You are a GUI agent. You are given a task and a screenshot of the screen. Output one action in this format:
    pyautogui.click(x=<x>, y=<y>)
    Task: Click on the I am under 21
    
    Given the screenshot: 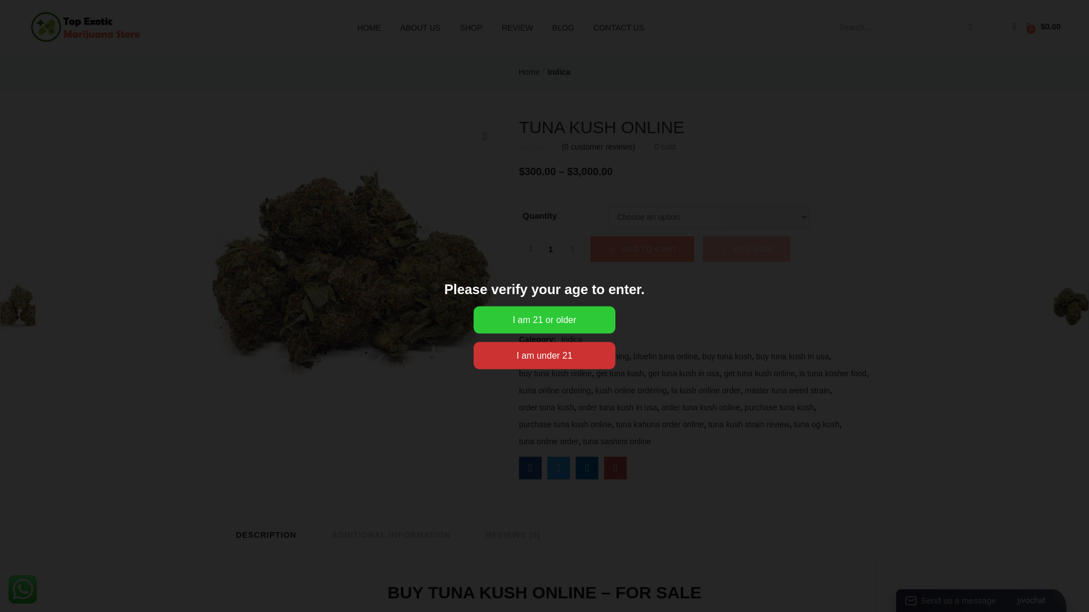 What is the action you would take?
    pyautogui.click(x=544, y=356)
    